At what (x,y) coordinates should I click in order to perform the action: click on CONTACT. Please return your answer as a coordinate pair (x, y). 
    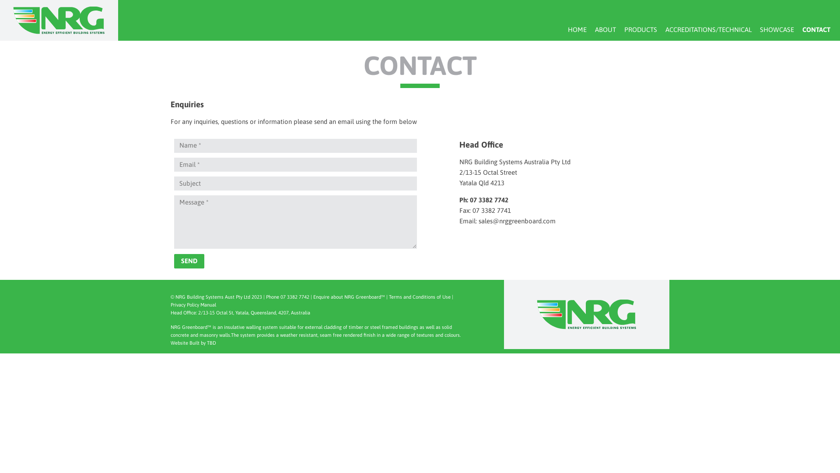
    Looking at the image, I should click on (816, 30).